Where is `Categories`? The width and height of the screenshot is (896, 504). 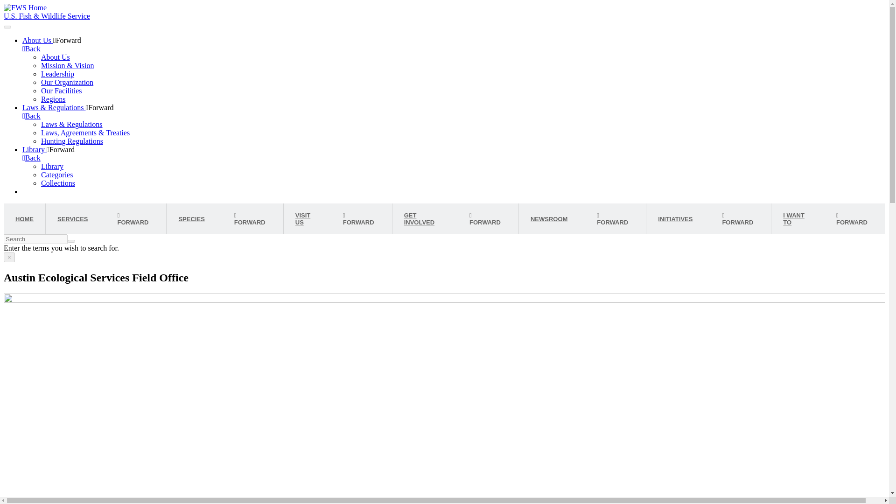 Categories is located at coordinates (57, 175).